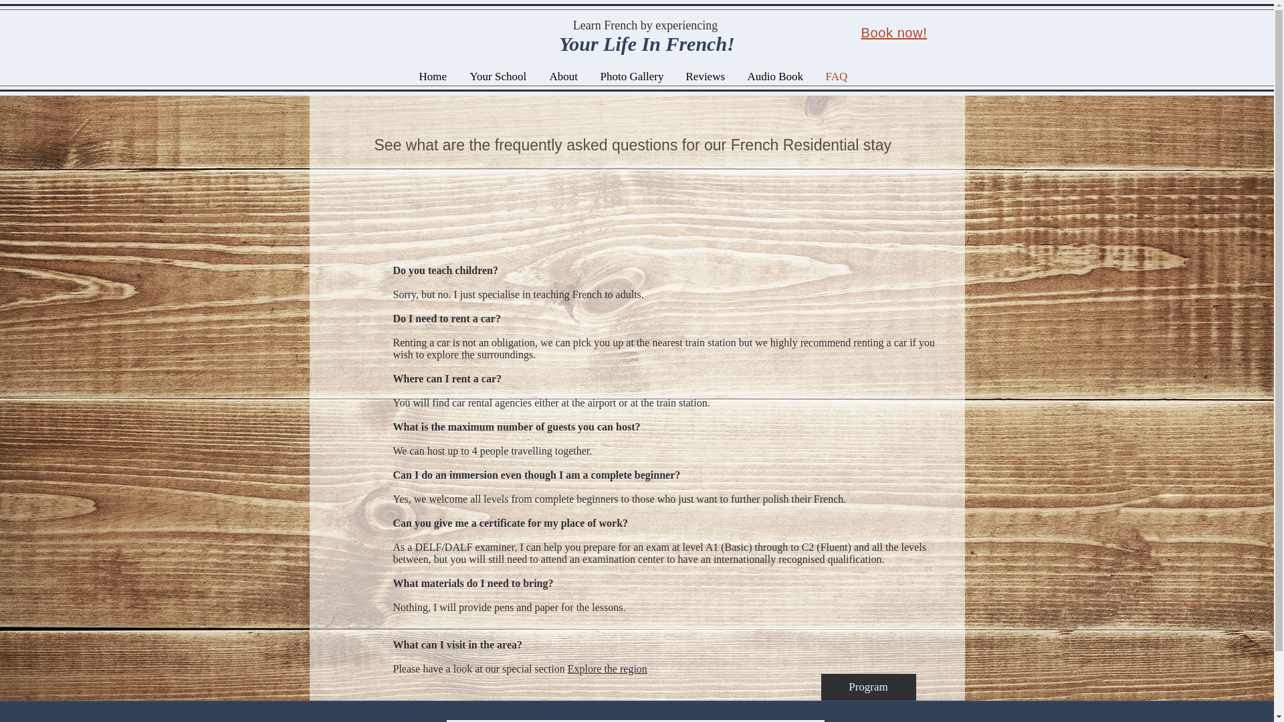  Describe the element at coordinates (607, 669) in the screenshot. I see `Explore the region` at that location.